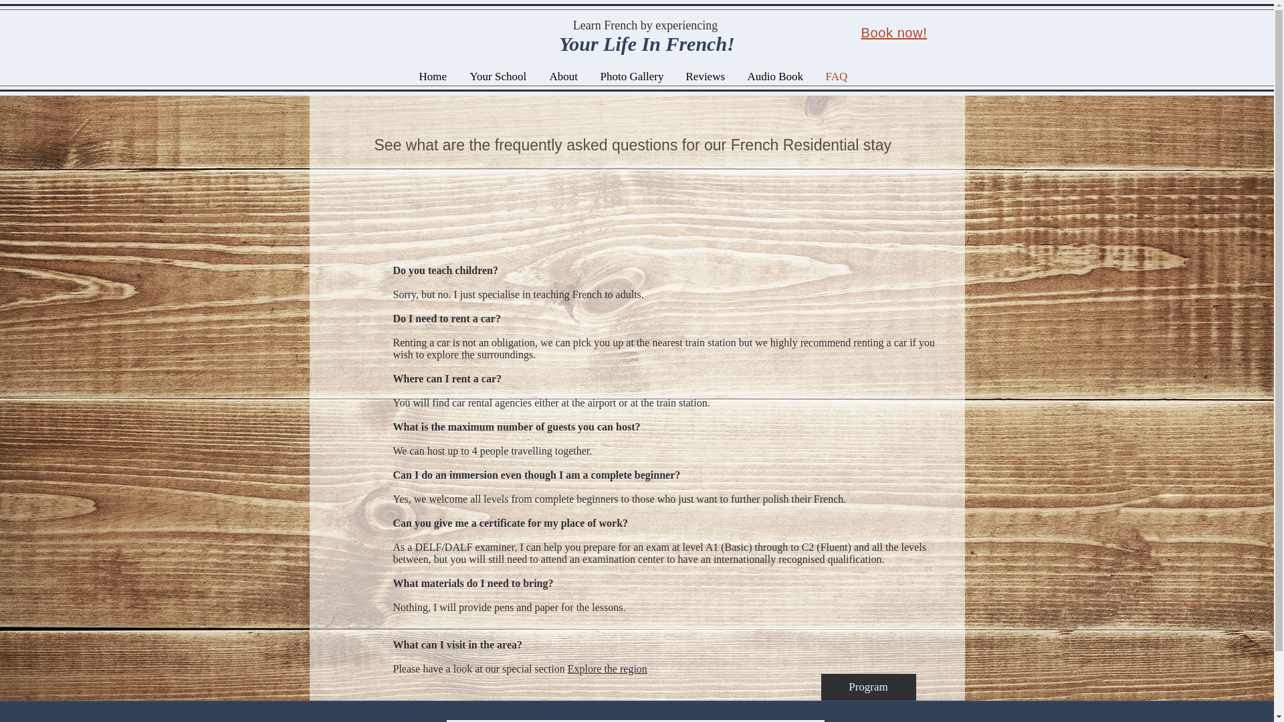  Describe the element at coordinates (607, 669) in the screenshot. I see `Explore the region` at that location.